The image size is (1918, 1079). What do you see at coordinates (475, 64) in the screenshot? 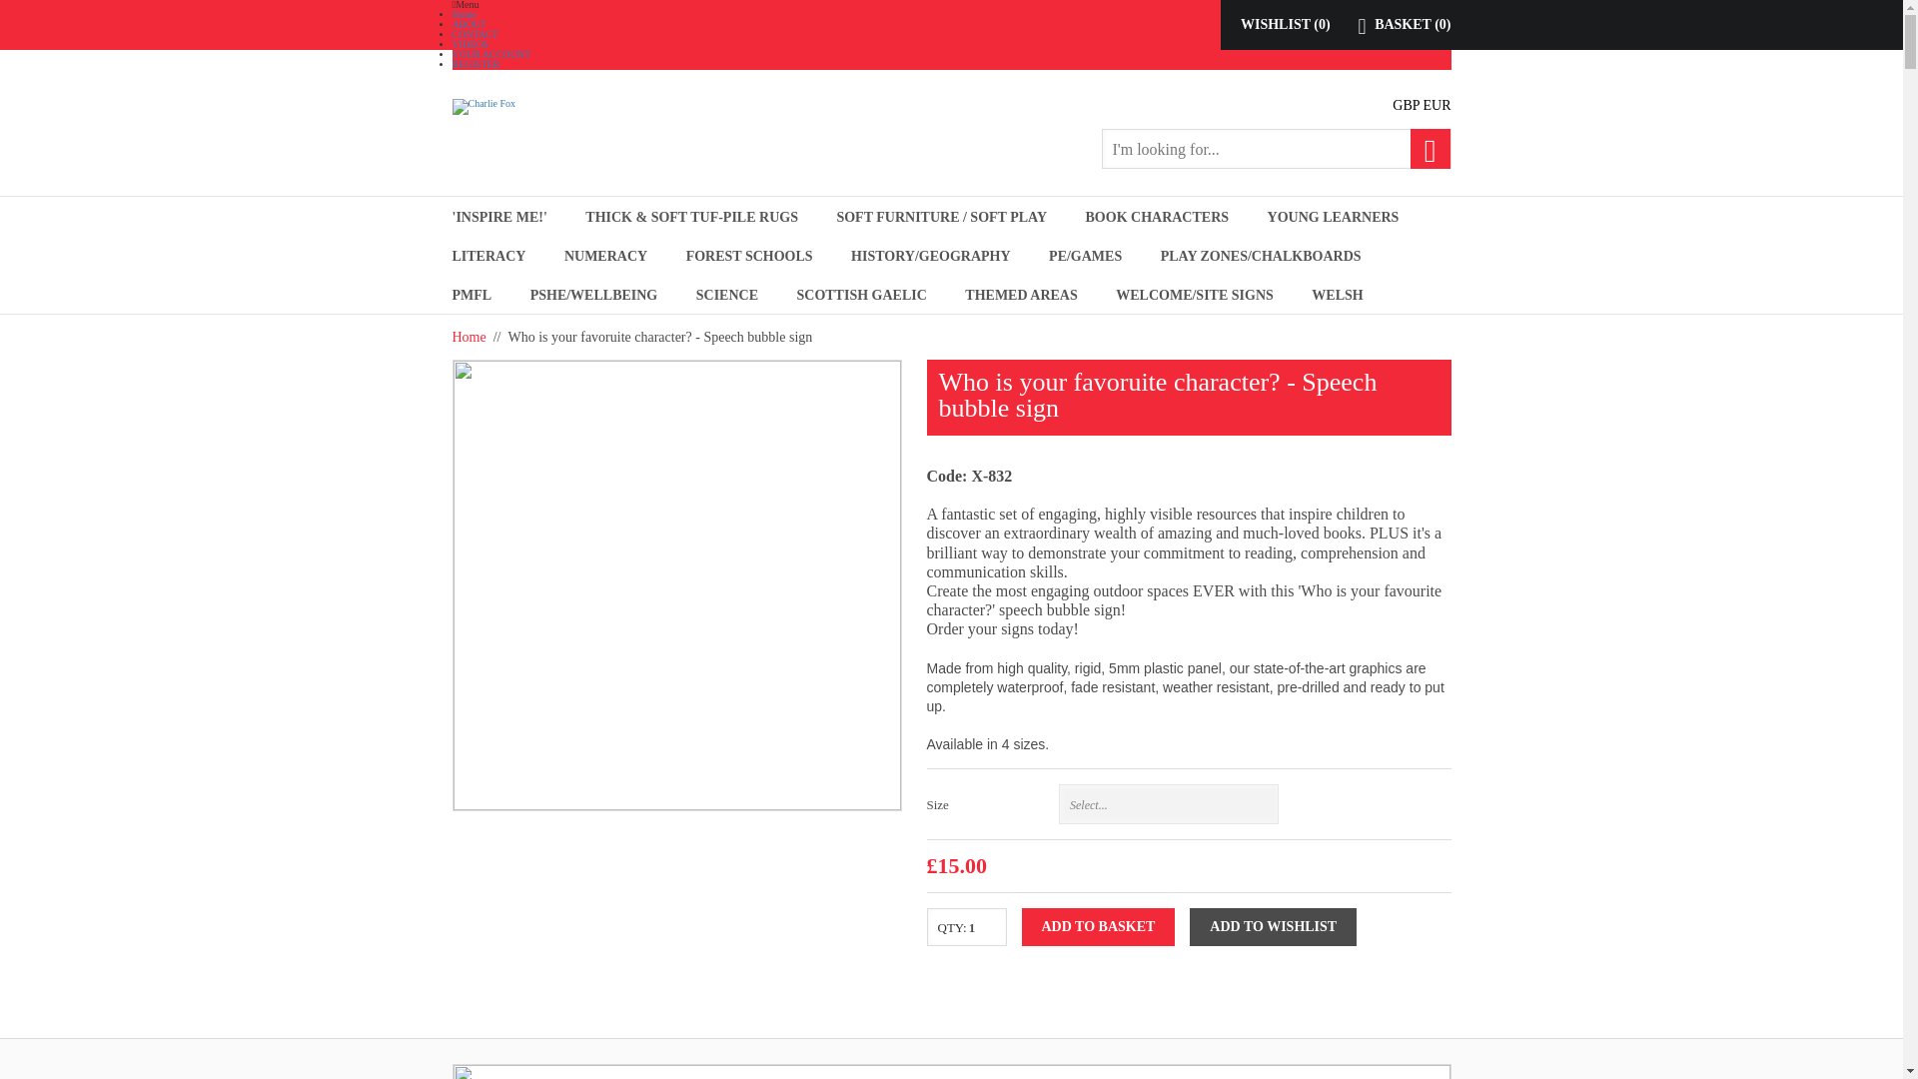
I see `REGISTER` at bounding box center [475, 64].